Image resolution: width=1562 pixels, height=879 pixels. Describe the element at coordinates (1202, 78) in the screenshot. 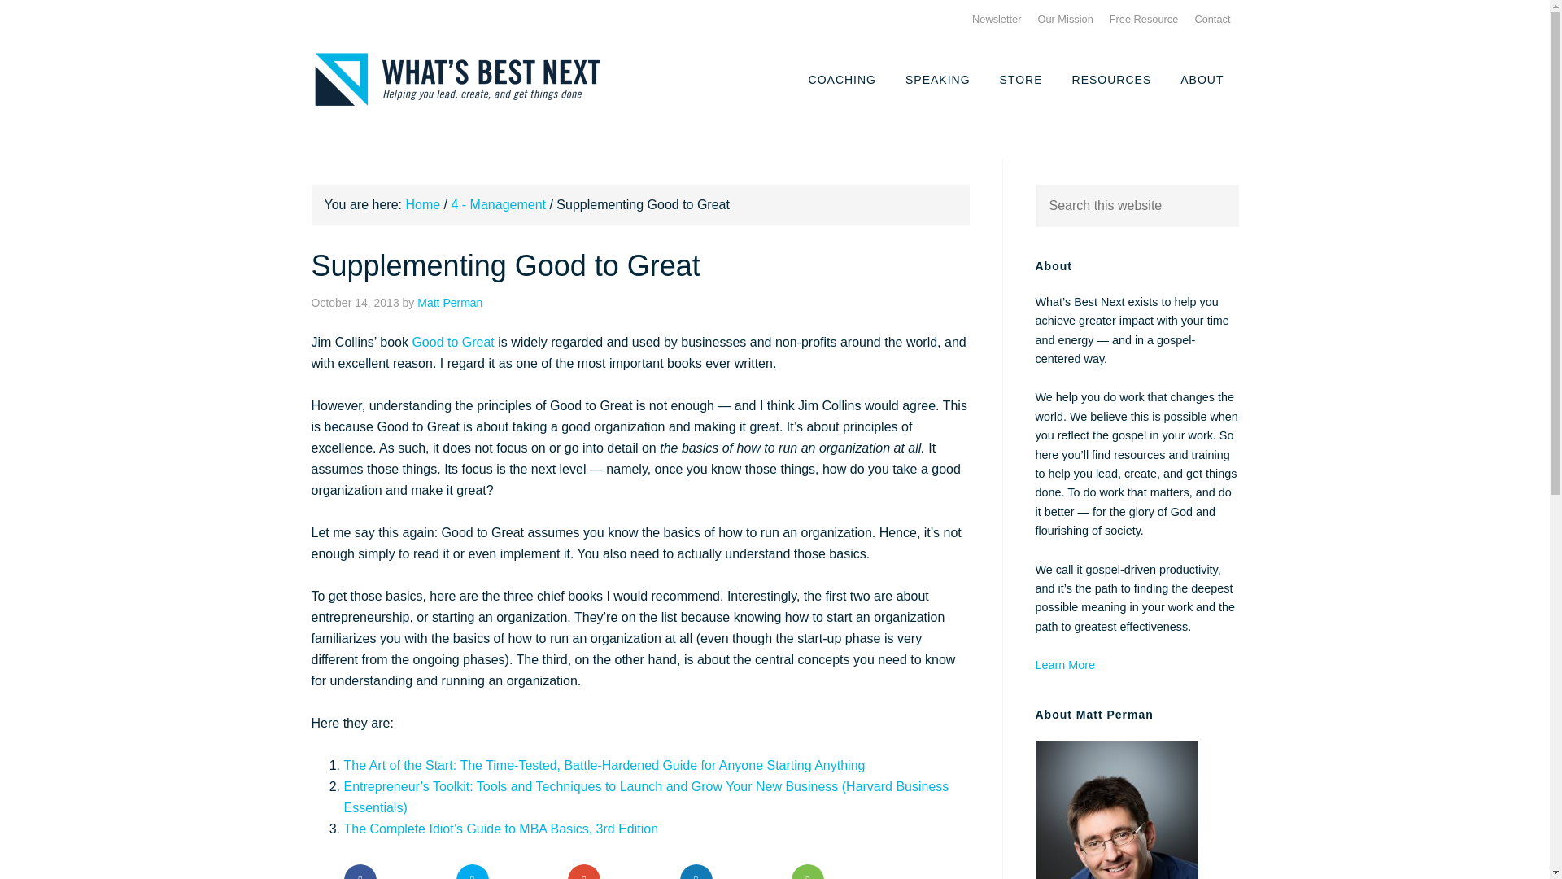

I see `ABOUT` at that location.